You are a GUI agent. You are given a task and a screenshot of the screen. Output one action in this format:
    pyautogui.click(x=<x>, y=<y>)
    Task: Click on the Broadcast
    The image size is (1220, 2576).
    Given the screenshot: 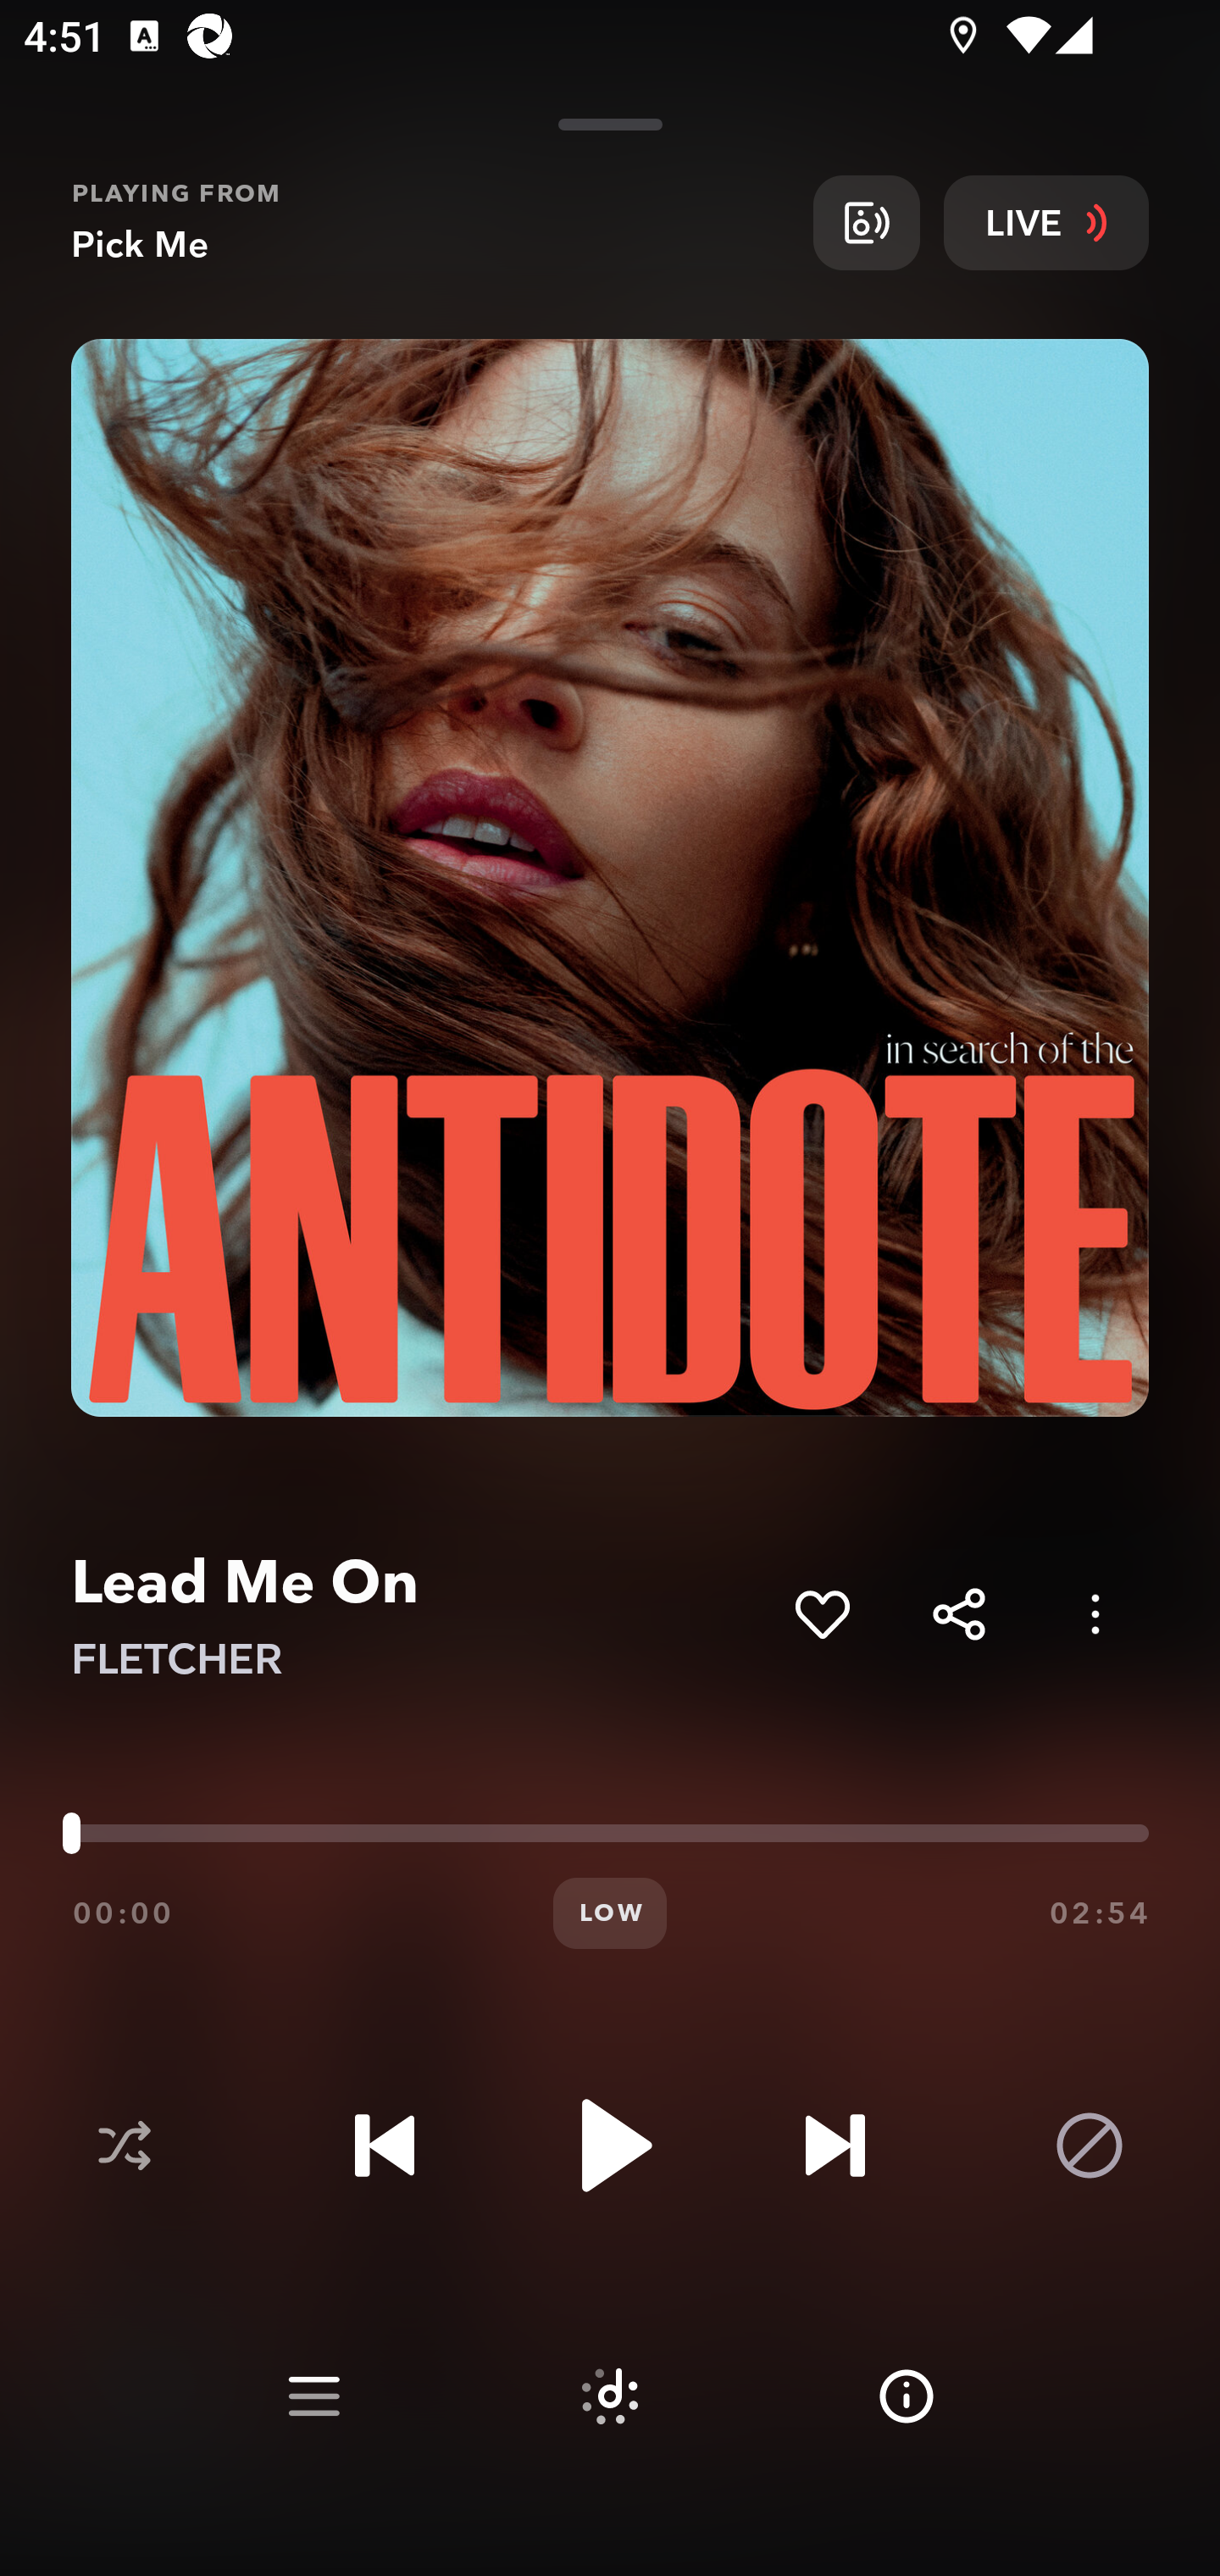 What is the action you would take?
    pyautogui.click(x=866, y=222)
    